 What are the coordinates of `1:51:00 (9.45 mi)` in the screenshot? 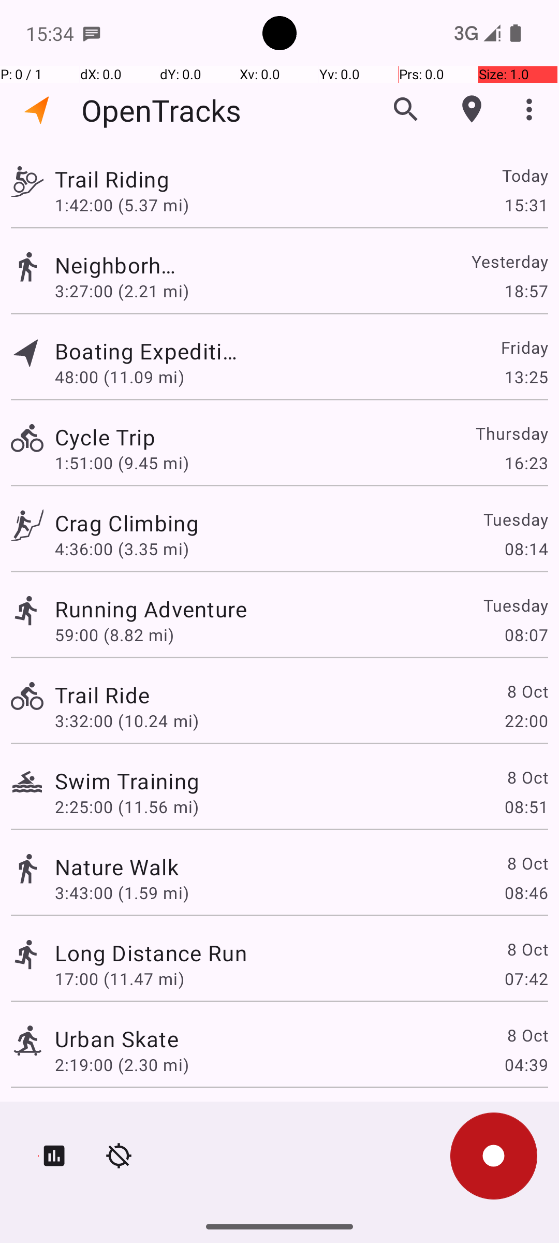 It's located at (122, 463).